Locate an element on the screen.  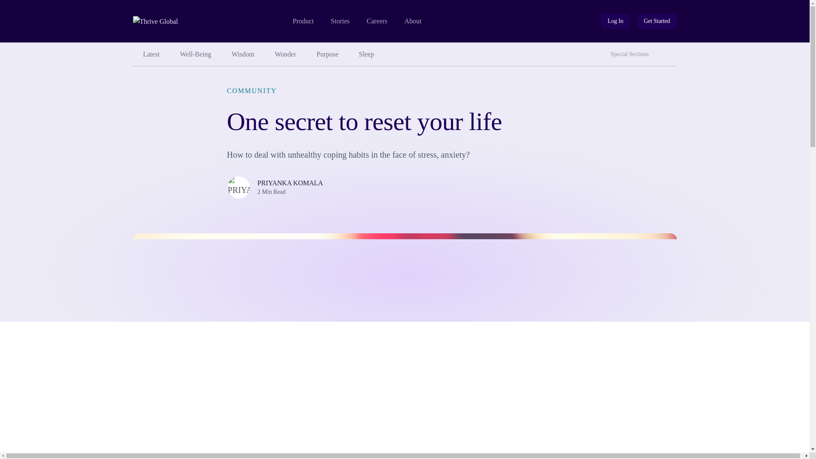
Special Sections is located at coordinates (632, 54).